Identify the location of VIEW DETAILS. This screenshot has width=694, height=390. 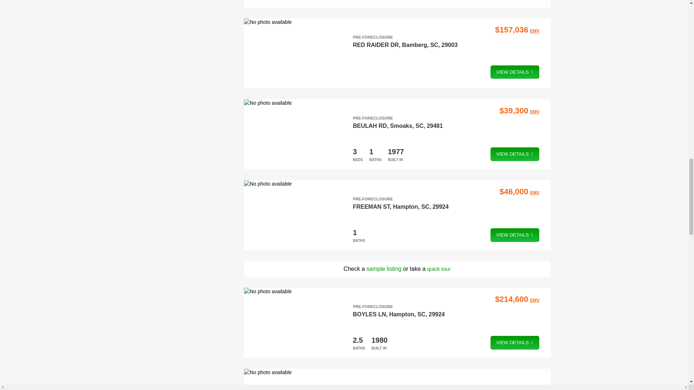
(515, 72).